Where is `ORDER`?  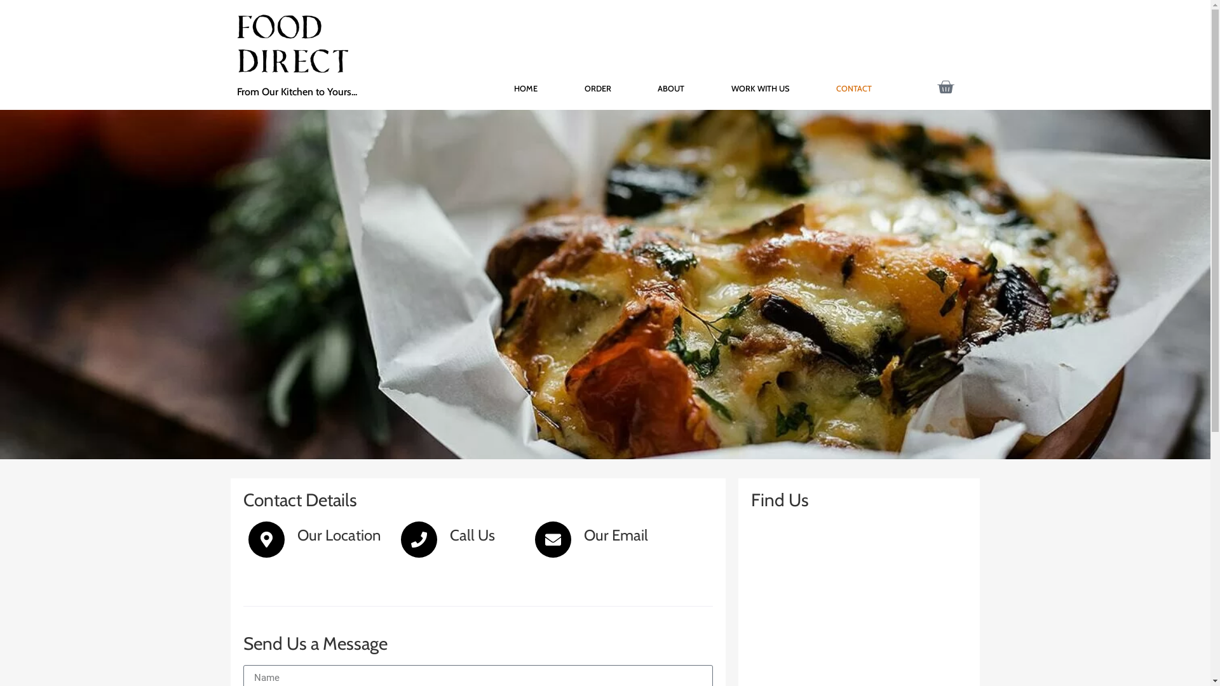
ORDER is located at coordinates (597, 89).